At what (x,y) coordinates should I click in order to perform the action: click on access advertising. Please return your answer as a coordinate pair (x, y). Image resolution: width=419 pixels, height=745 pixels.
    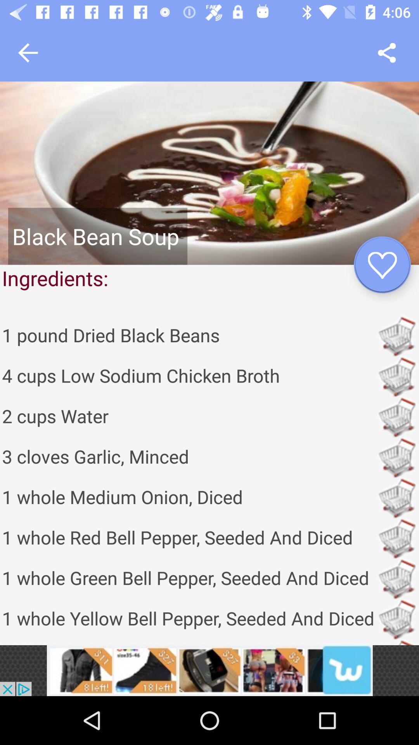
    Looking at the image, I should click on (209, 670).